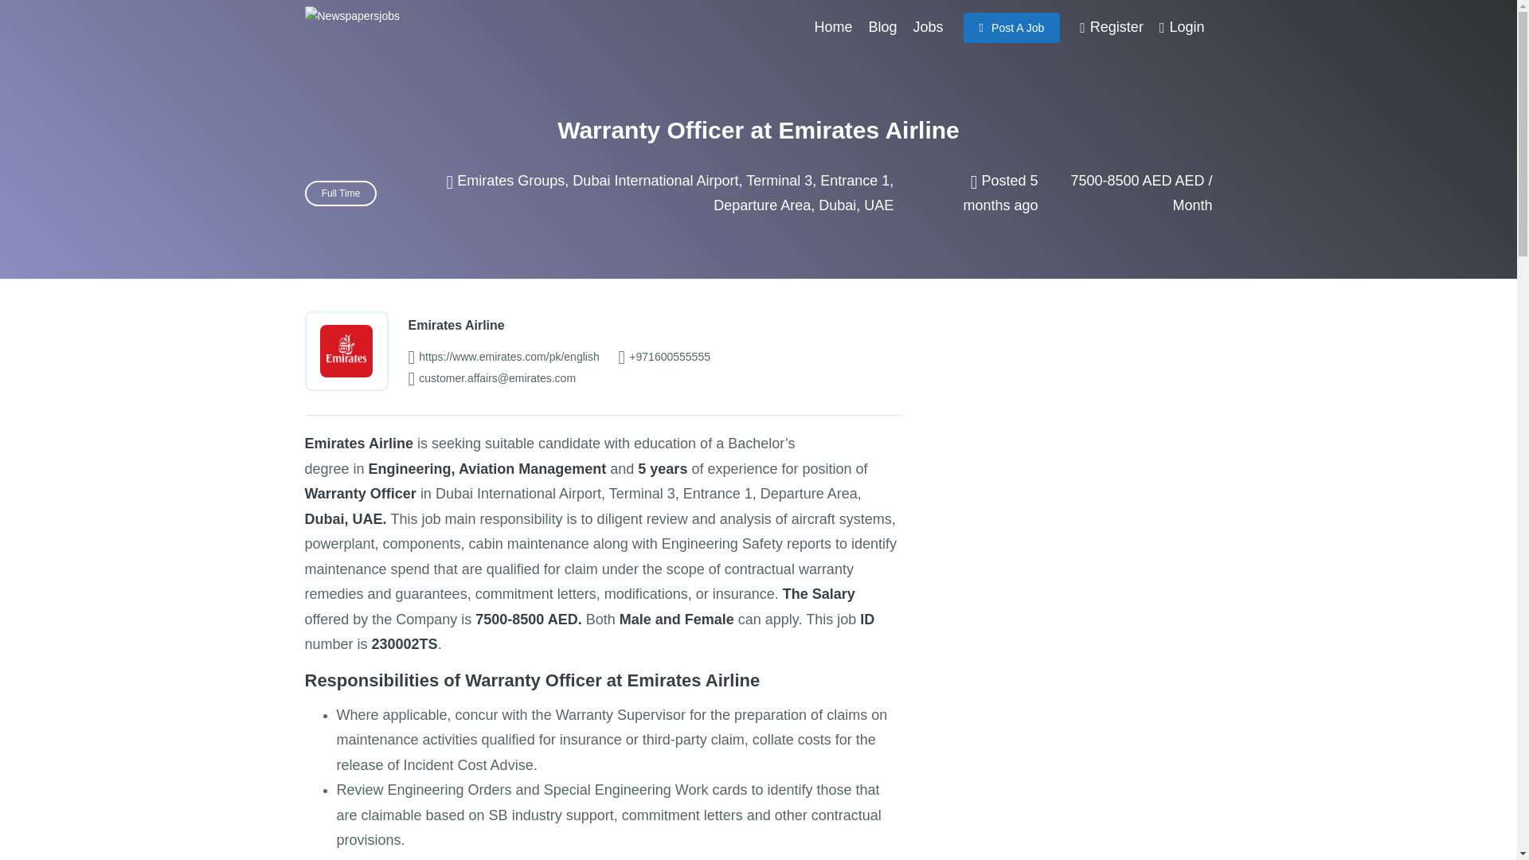  Describe the element at coordinates (882, 27) in the screenshot. I see `Blog` at that location.